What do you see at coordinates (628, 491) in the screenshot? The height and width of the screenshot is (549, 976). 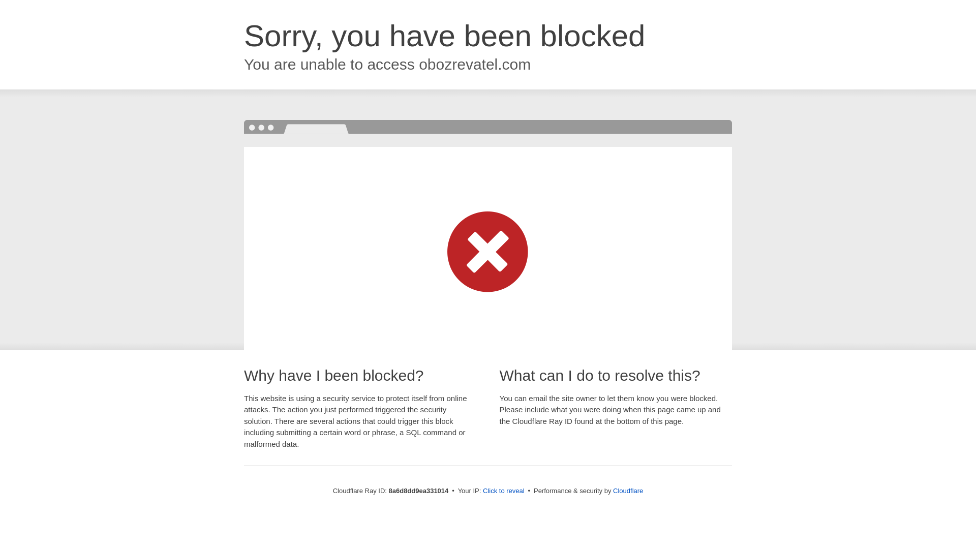 I see `Cloudflare` at bounding box center [628, 491].